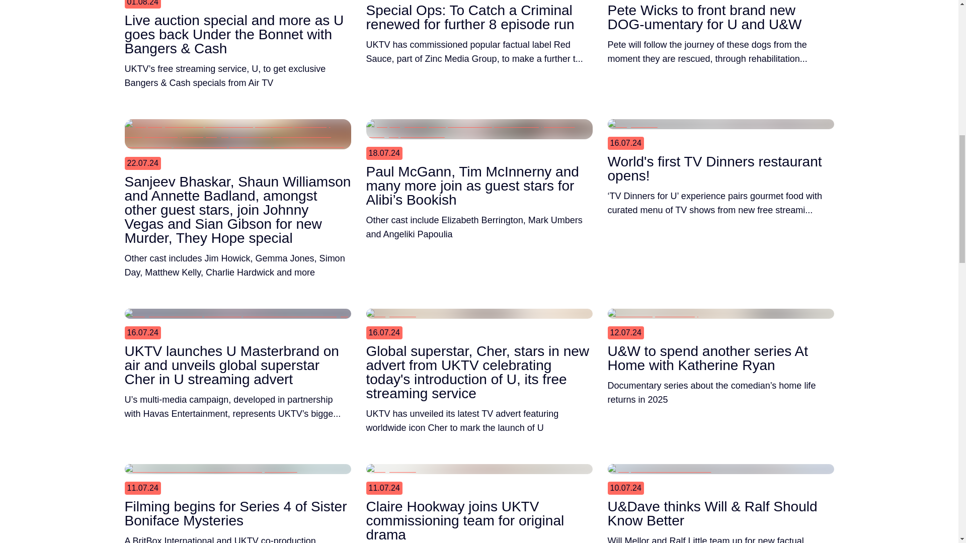 This screenshot has height=543, width=966. What do you see at coordinates (720, 171) in the screenshot?
I see `World's first TV Dinners restaurant opens!` at bounding box center [720, 171].